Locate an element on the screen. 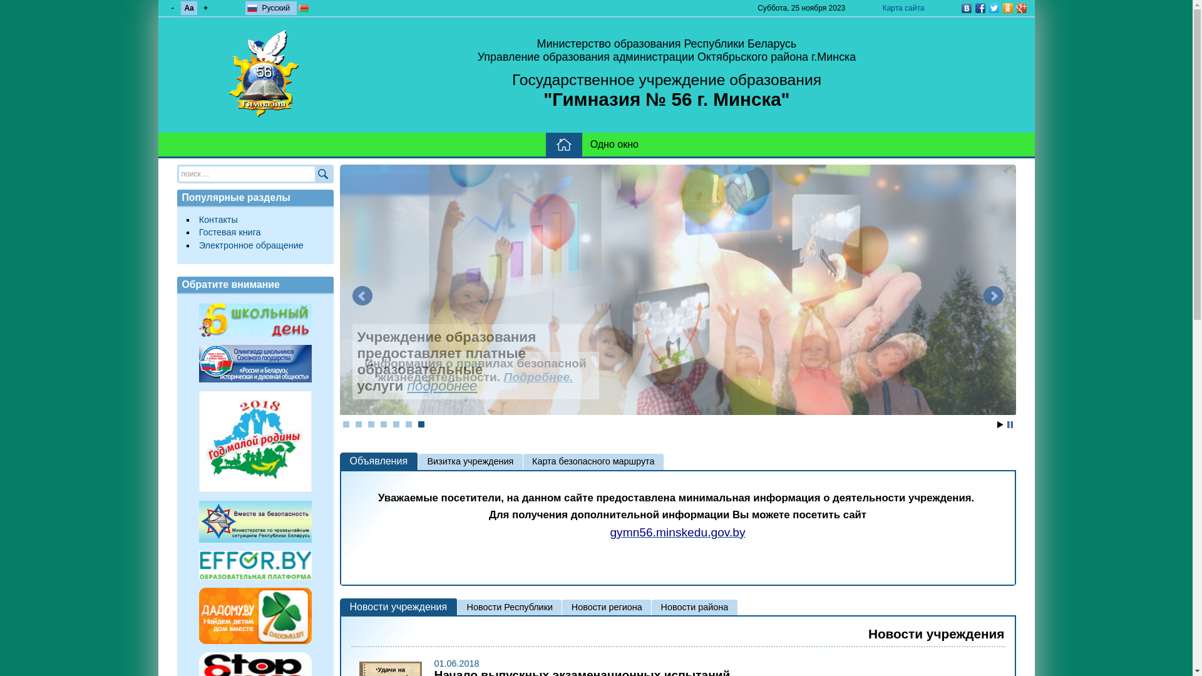  Twitter is located at coordinates (994, 8).